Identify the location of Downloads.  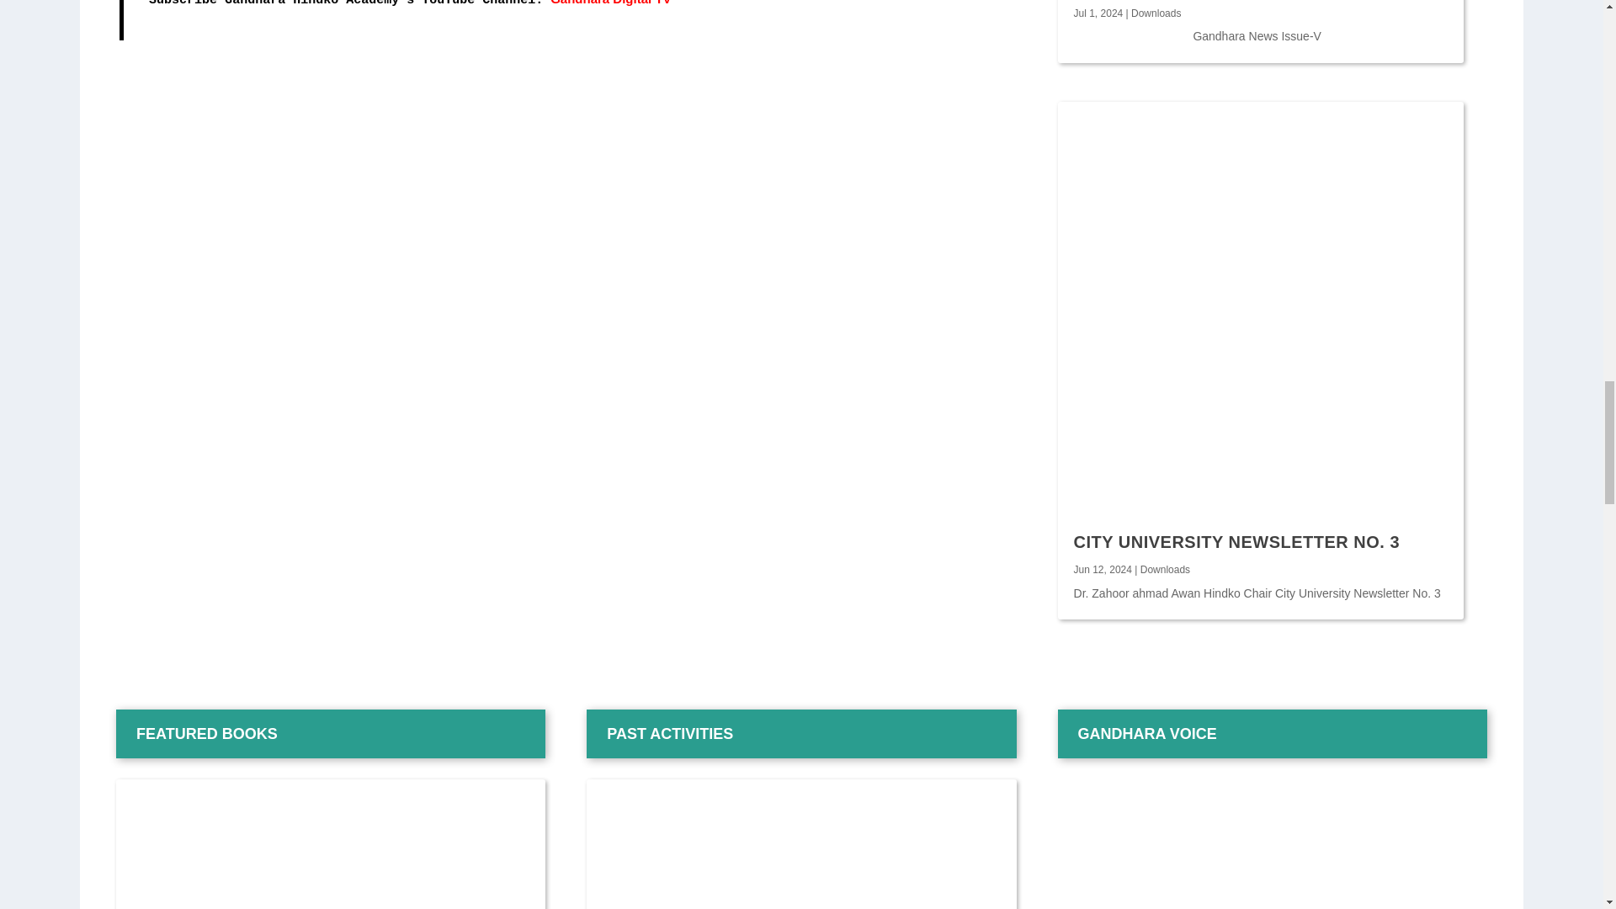
(1165, 569).